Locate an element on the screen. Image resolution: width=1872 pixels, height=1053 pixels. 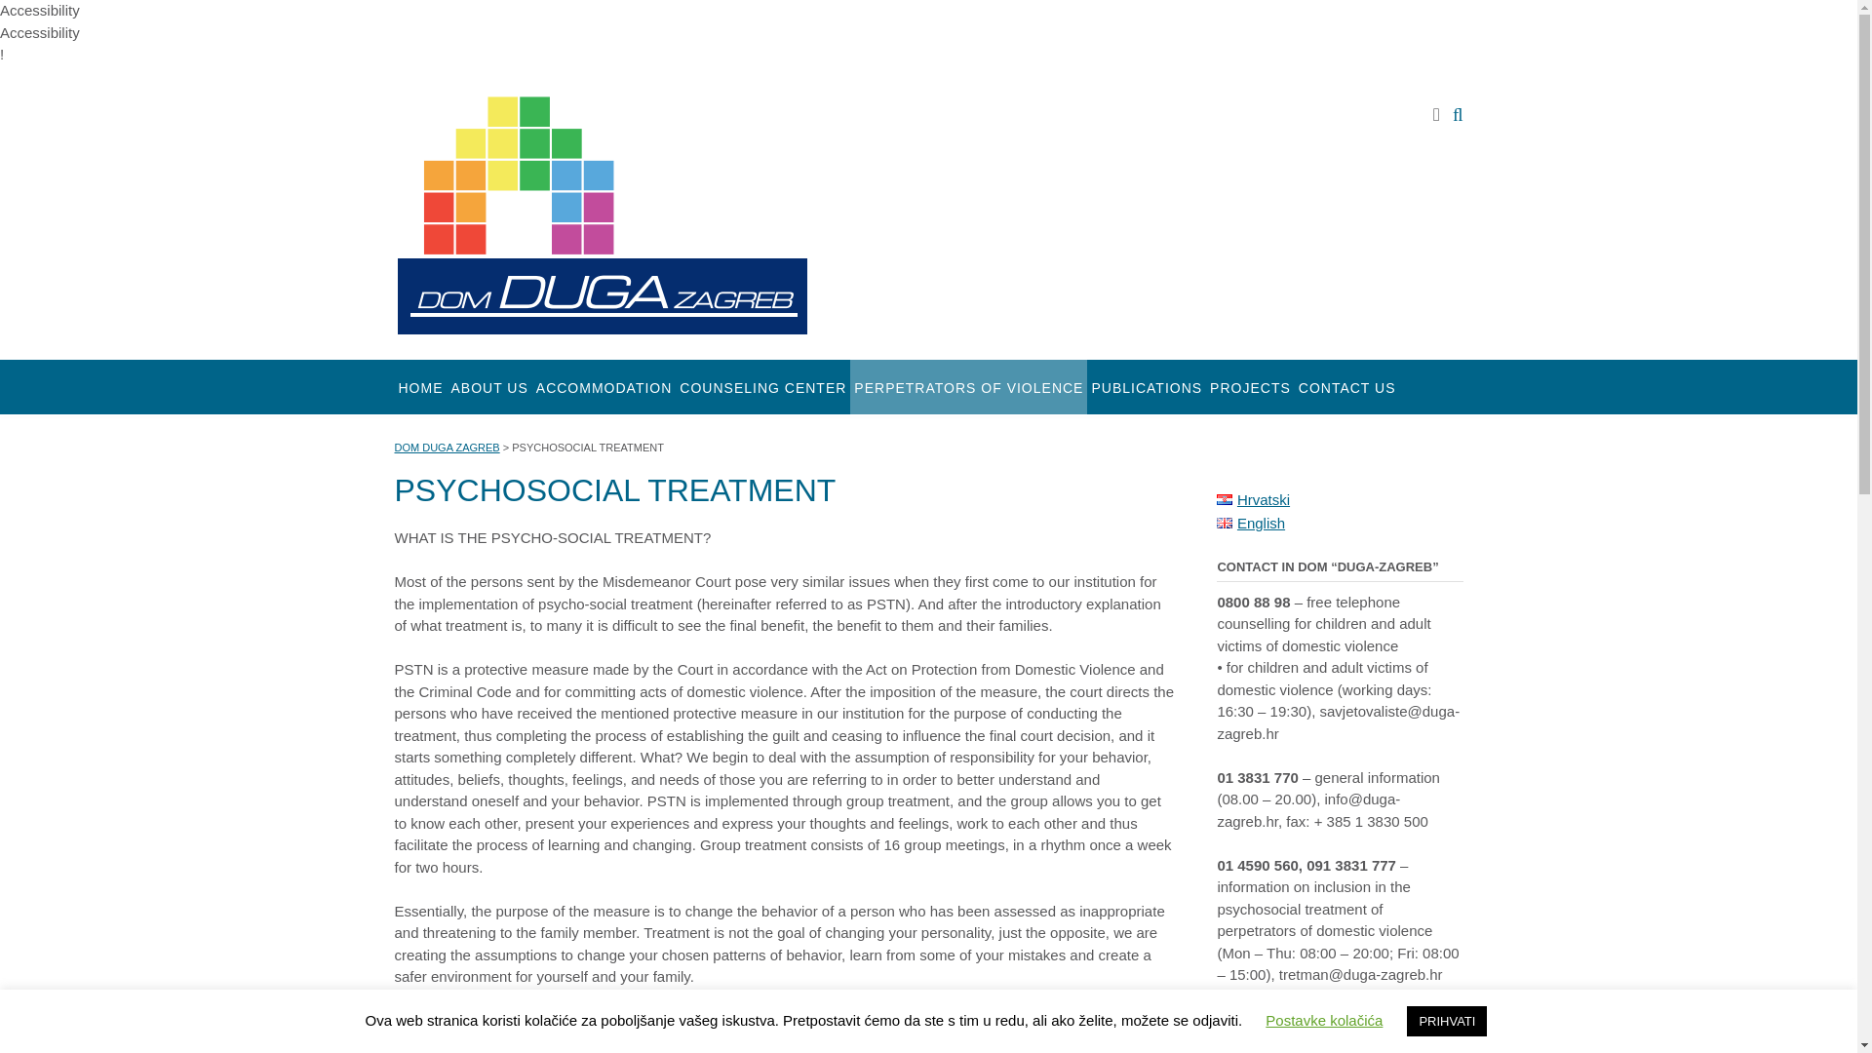
Go to DOM DUGA ZAGREB. is located at coordinates (447, 447).